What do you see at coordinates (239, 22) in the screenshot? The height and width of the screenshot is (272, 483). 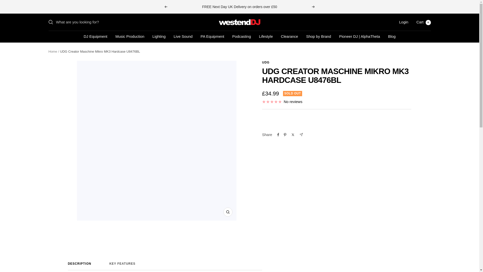 I see `Blog` at bounding box center [239, 22].